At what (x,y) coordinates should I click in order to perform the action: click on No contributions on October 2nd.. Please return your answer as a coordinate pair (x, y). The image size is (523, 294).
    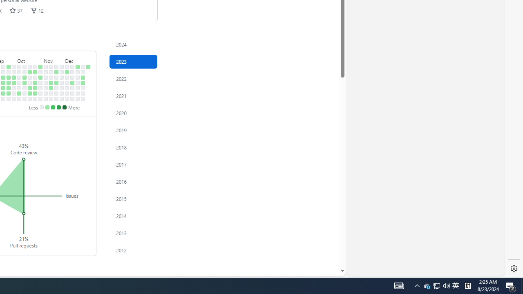
    Looking at the image, I should click on (19, 72).